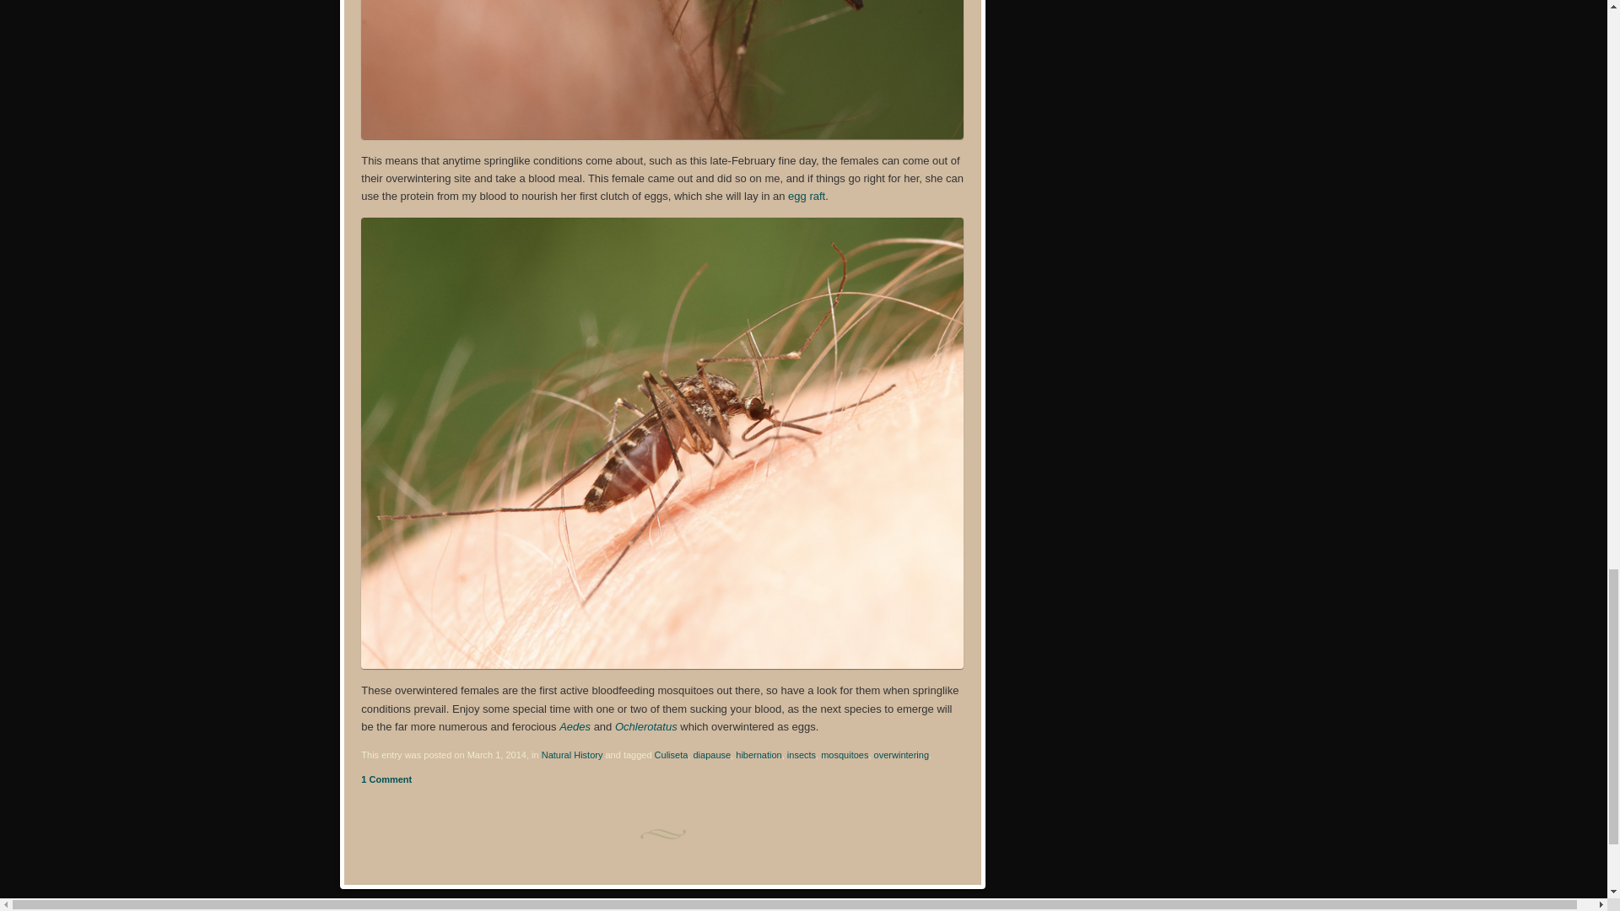 Image resolution: width=1620 pixels, height=911 pixels. I want to click on diapause, so click(711, 754).